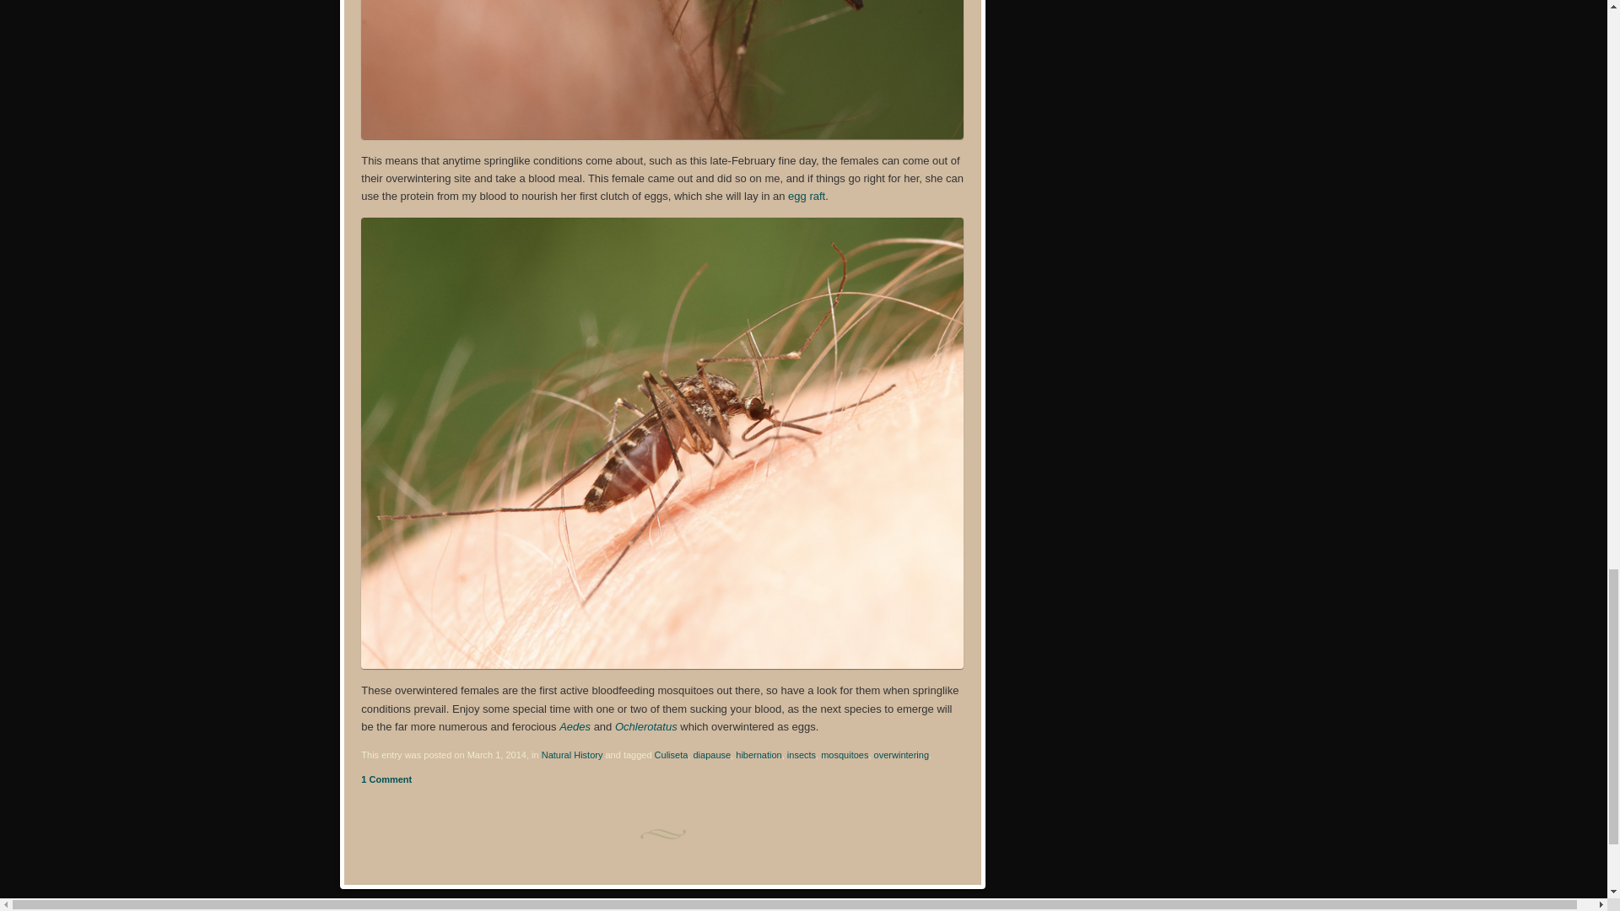 Image resolution: width=1620 pixels, height=911 pixels. I want to click on diapause, so click(711, 754).